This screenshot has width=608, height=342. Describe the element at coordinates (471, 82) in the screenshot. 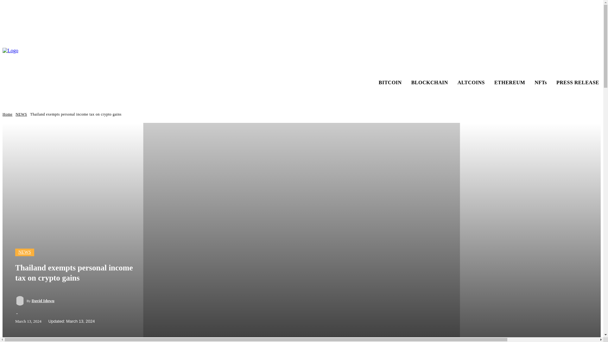

I see `ALTCOINS` at that location.